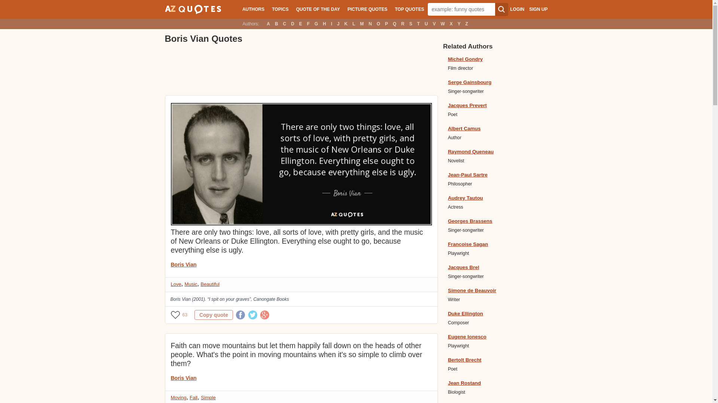 The image size is (718, 403). Describe the element at coordinates (318, 9) in the screenshot. I see `QUOTE OF THE DAY` at that location.